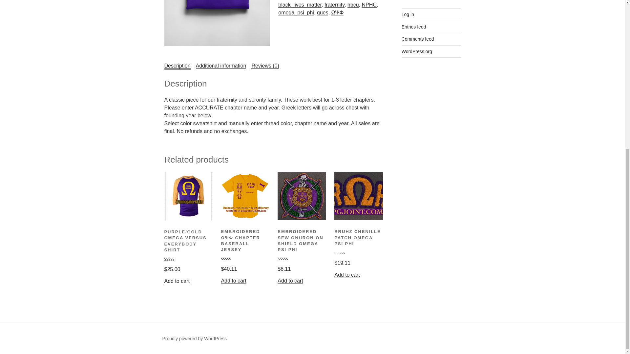  What do you see at coordinates (322, 12) in the screenshot?
I see `ques` at bounding box center [322, 12].